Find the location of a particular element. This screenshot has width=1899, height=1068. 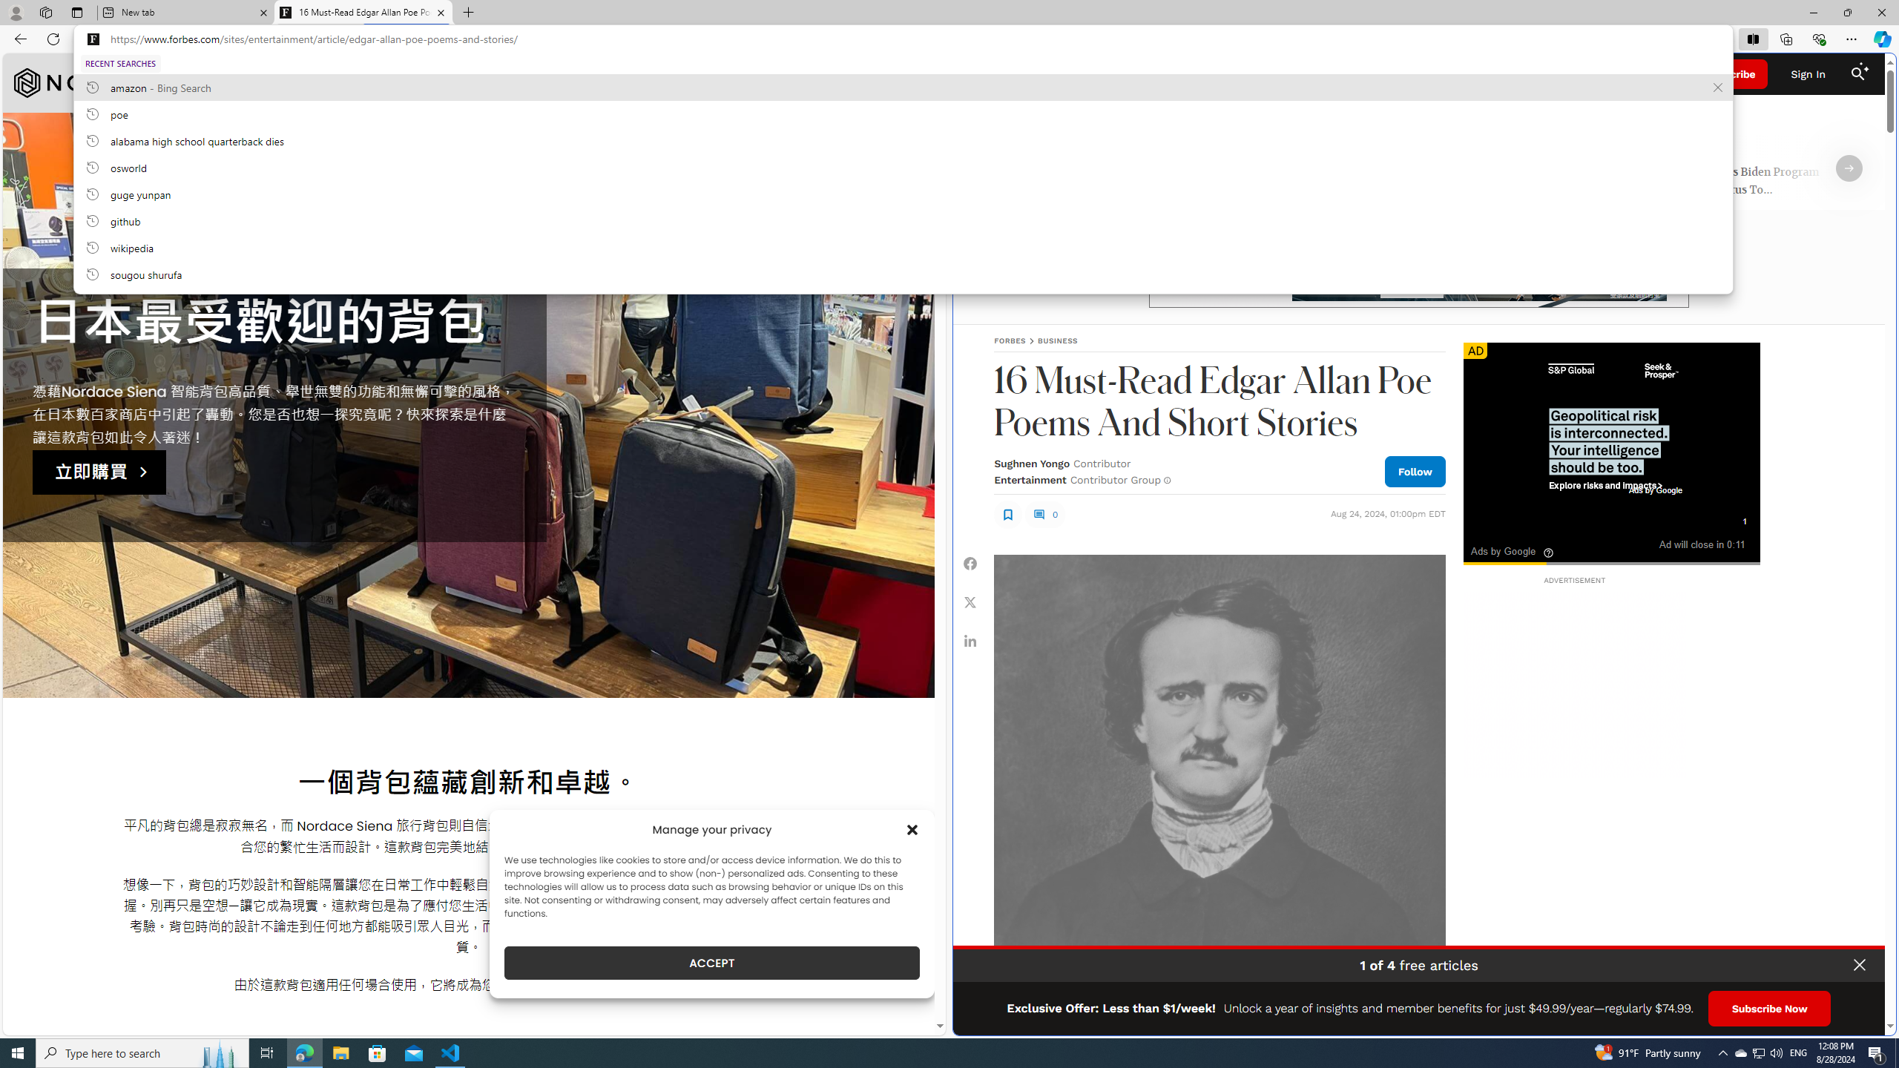

Class: cmplz-close is located at coordinates (912, 829).